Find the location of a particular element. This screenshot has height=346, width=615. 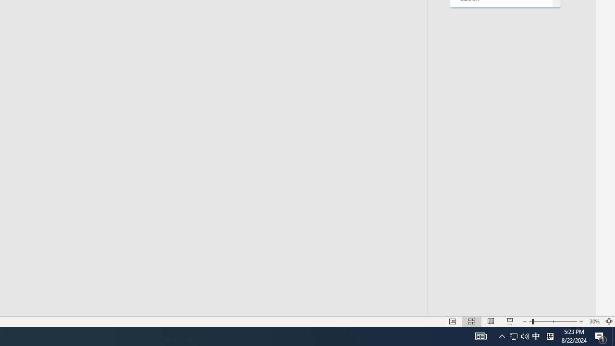

Zoom 30% is located at coordinates (594, 321).